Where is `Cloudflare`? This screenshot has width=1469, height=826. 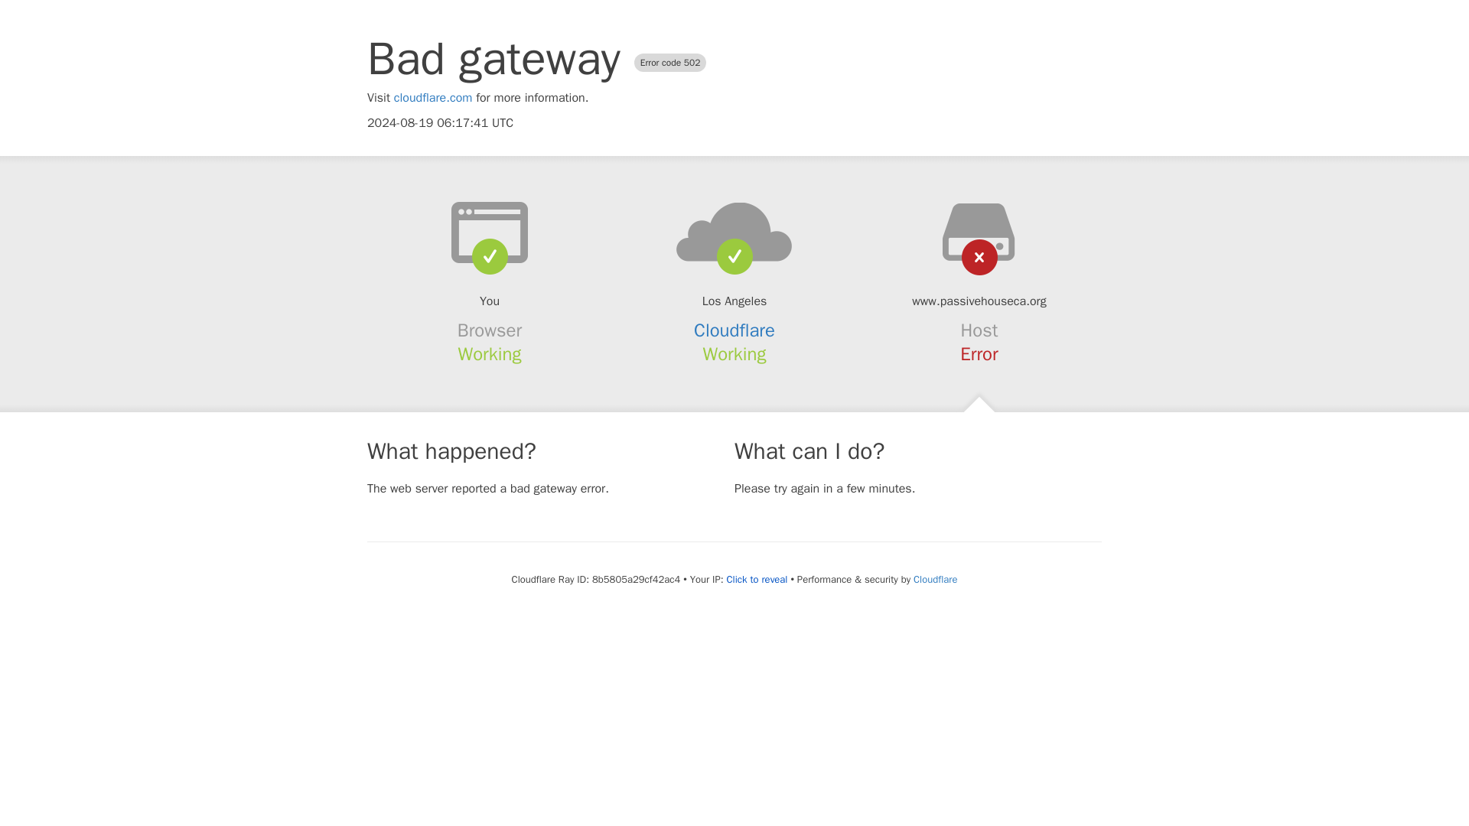
Cloudflare is located at coordinates (734, 330).